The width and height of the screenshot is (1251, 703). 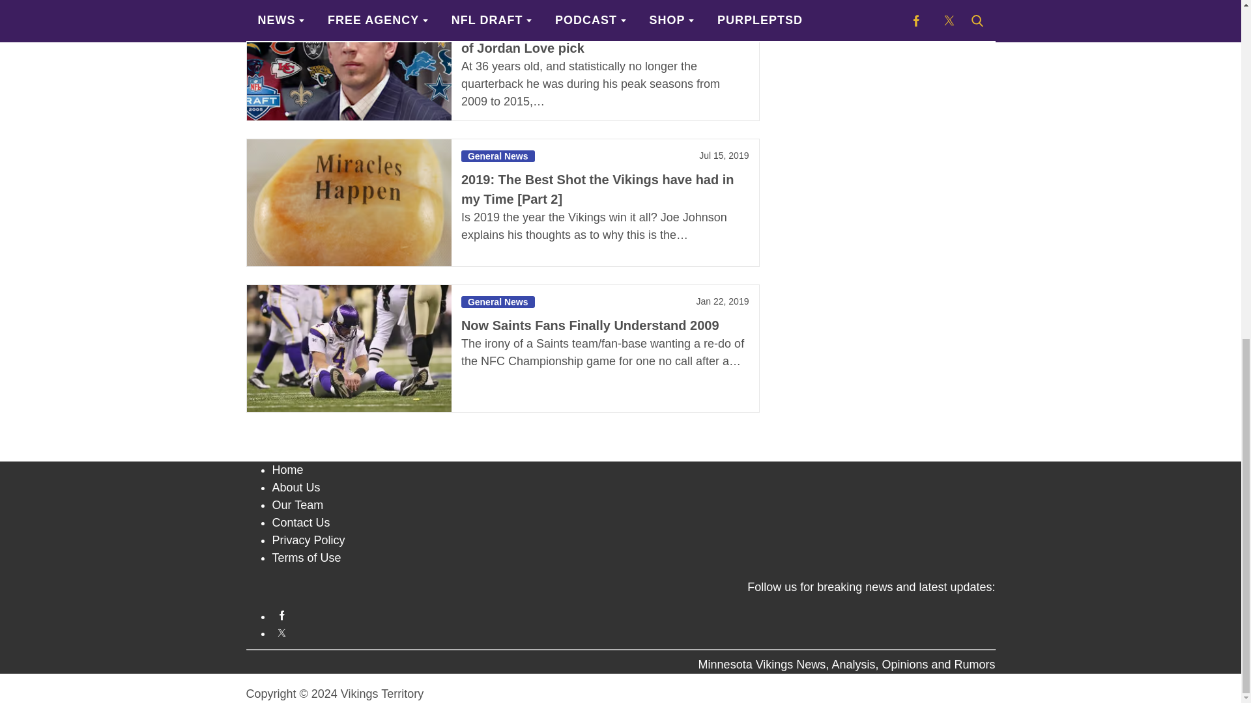 What do you see at coordinates (498, 5) in the screenshot?
I see `General News` at bounding box center [498, 5].